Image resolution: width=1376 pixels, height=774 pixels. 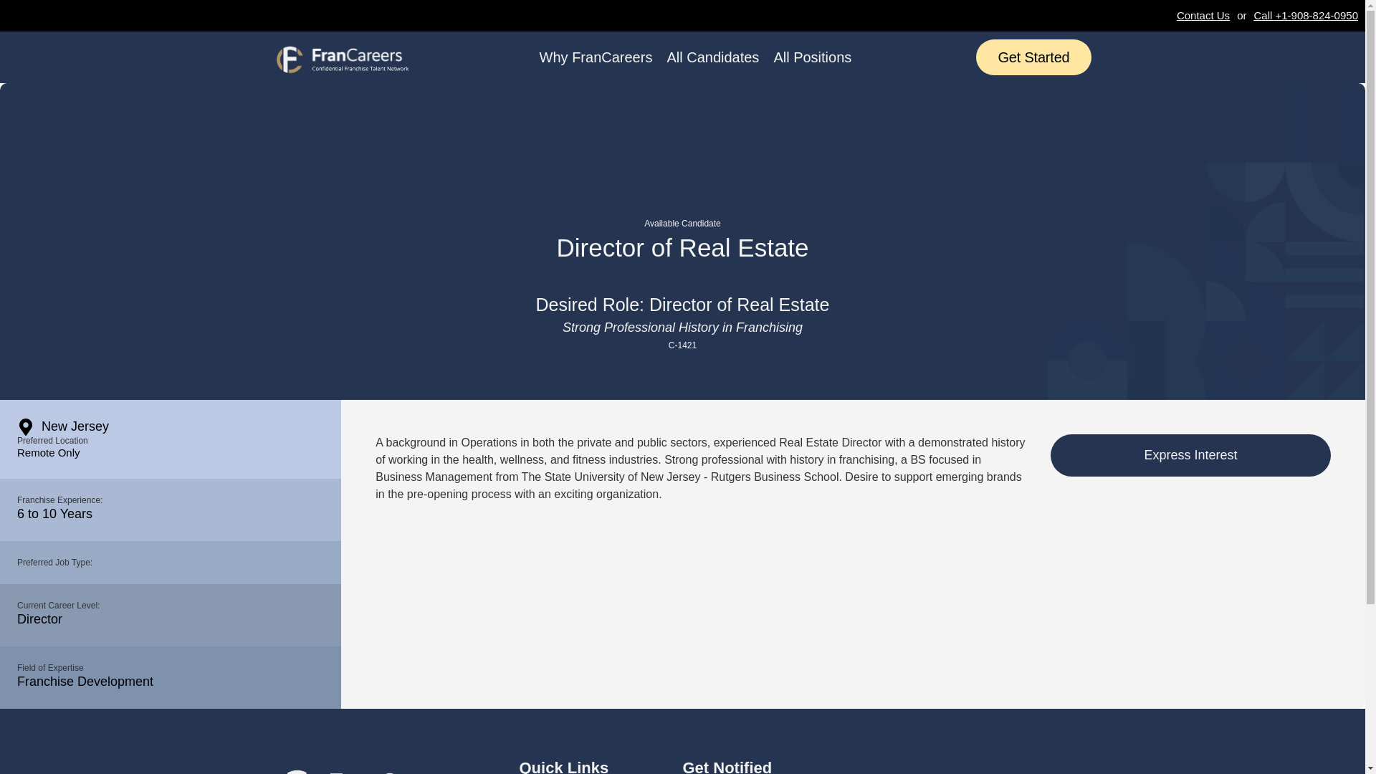 I want to click on All Candidates, so click(x=712, y=57).